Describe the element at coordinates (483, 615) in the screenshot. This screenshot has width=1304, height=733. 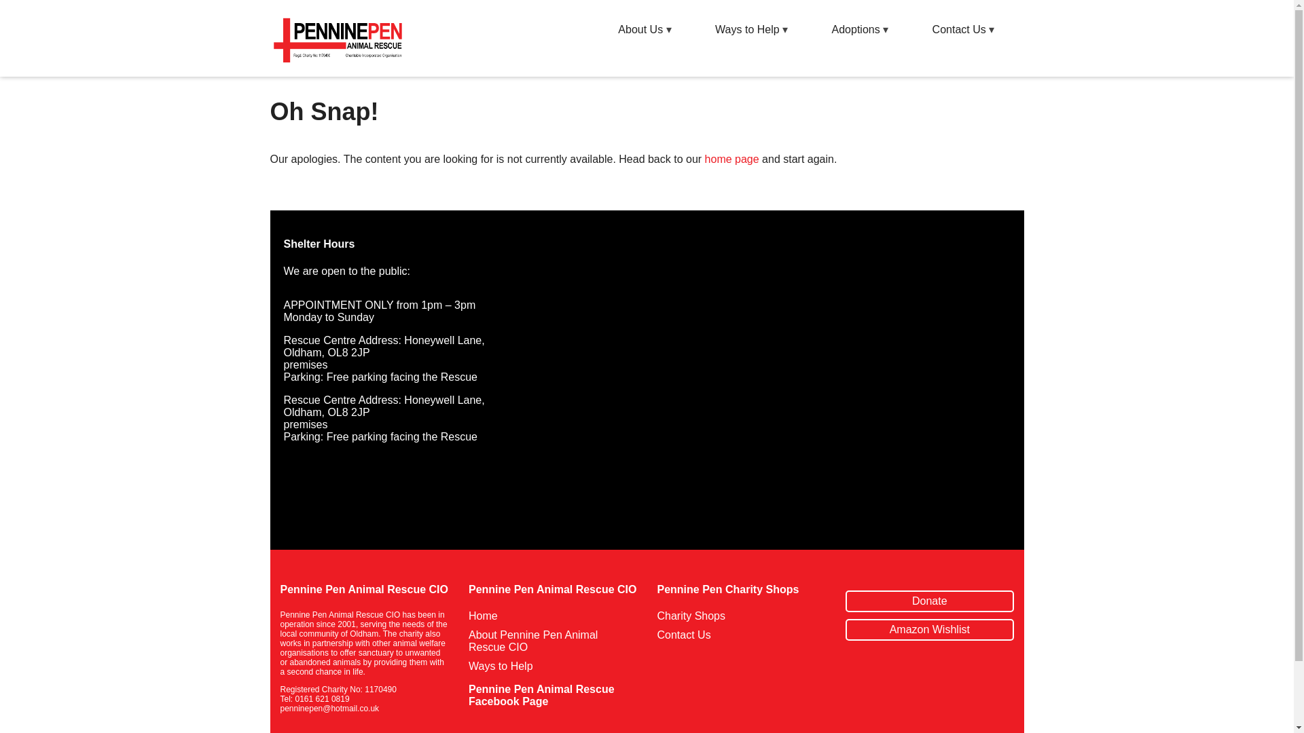
I see `Home` at that location.